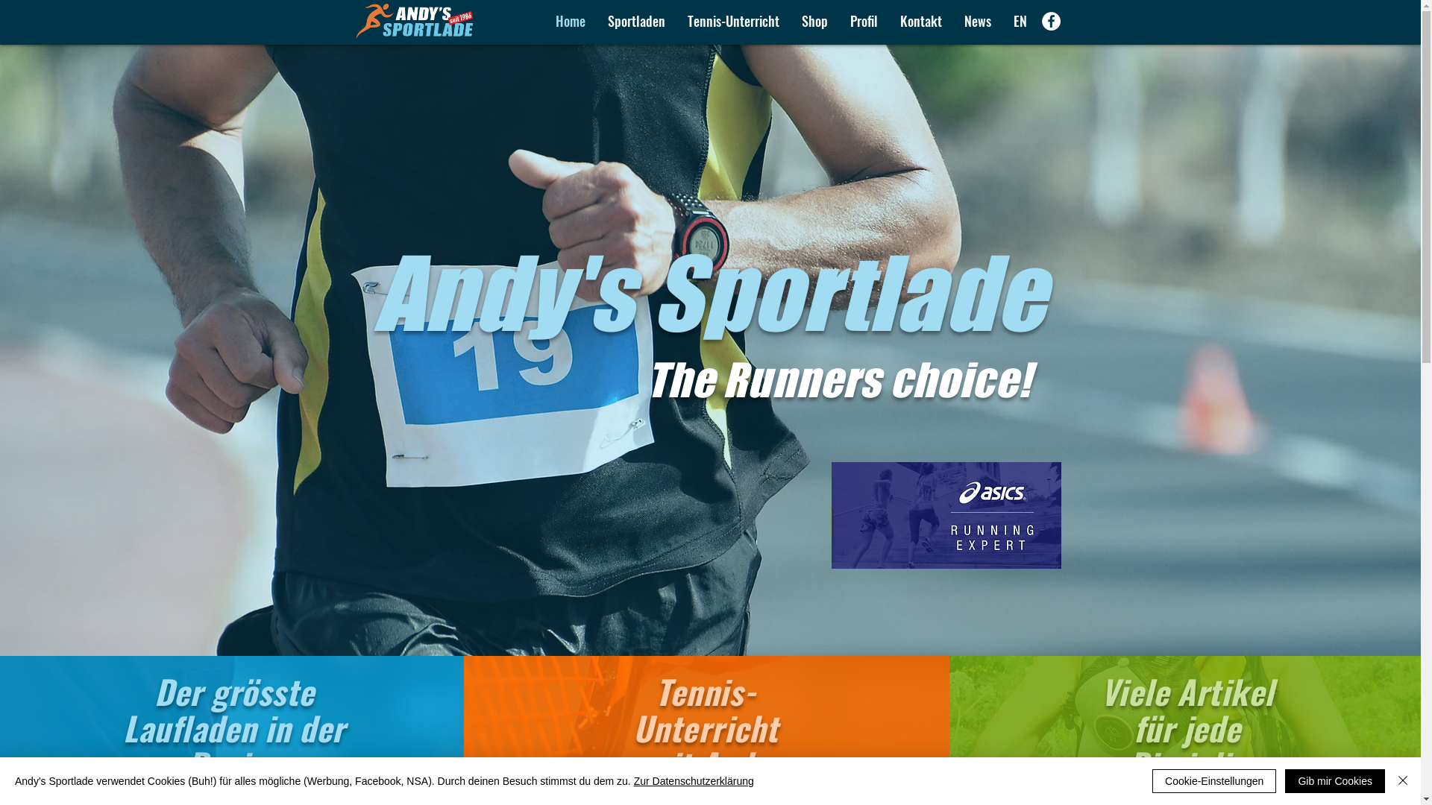 This screenshot has width=1432, height=805. Describe the element at coordinates (637, 21) in the screenshot. I see `Sportladen` at that location.